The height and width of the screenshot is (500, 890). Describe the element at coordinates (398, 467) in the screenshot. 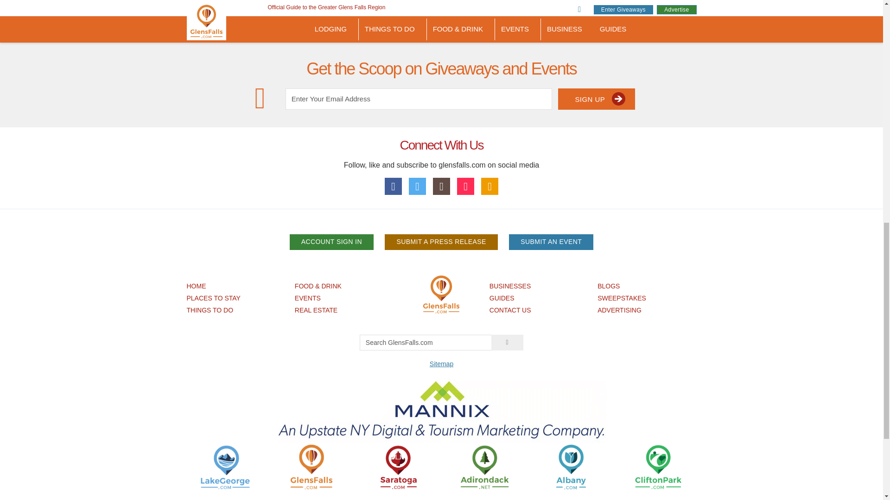

I see `Opens in a new window` at that location.